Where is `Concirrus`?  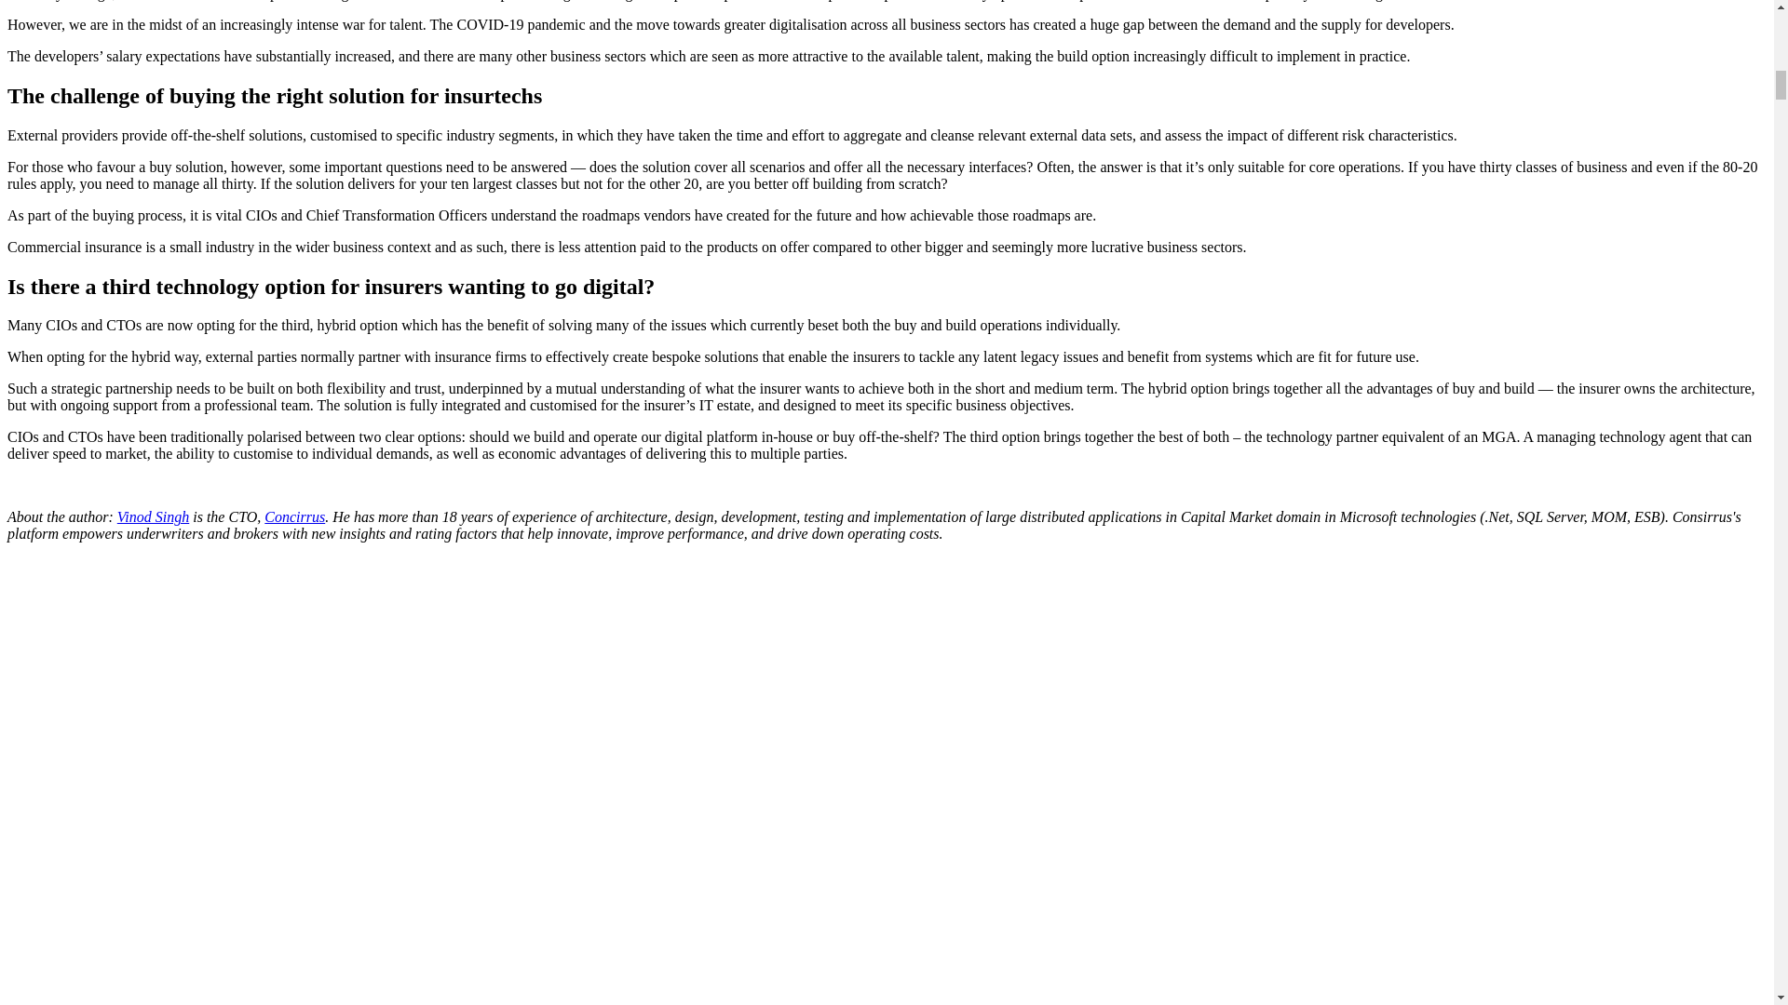
Concirrus is located at coordinates (294, 516).